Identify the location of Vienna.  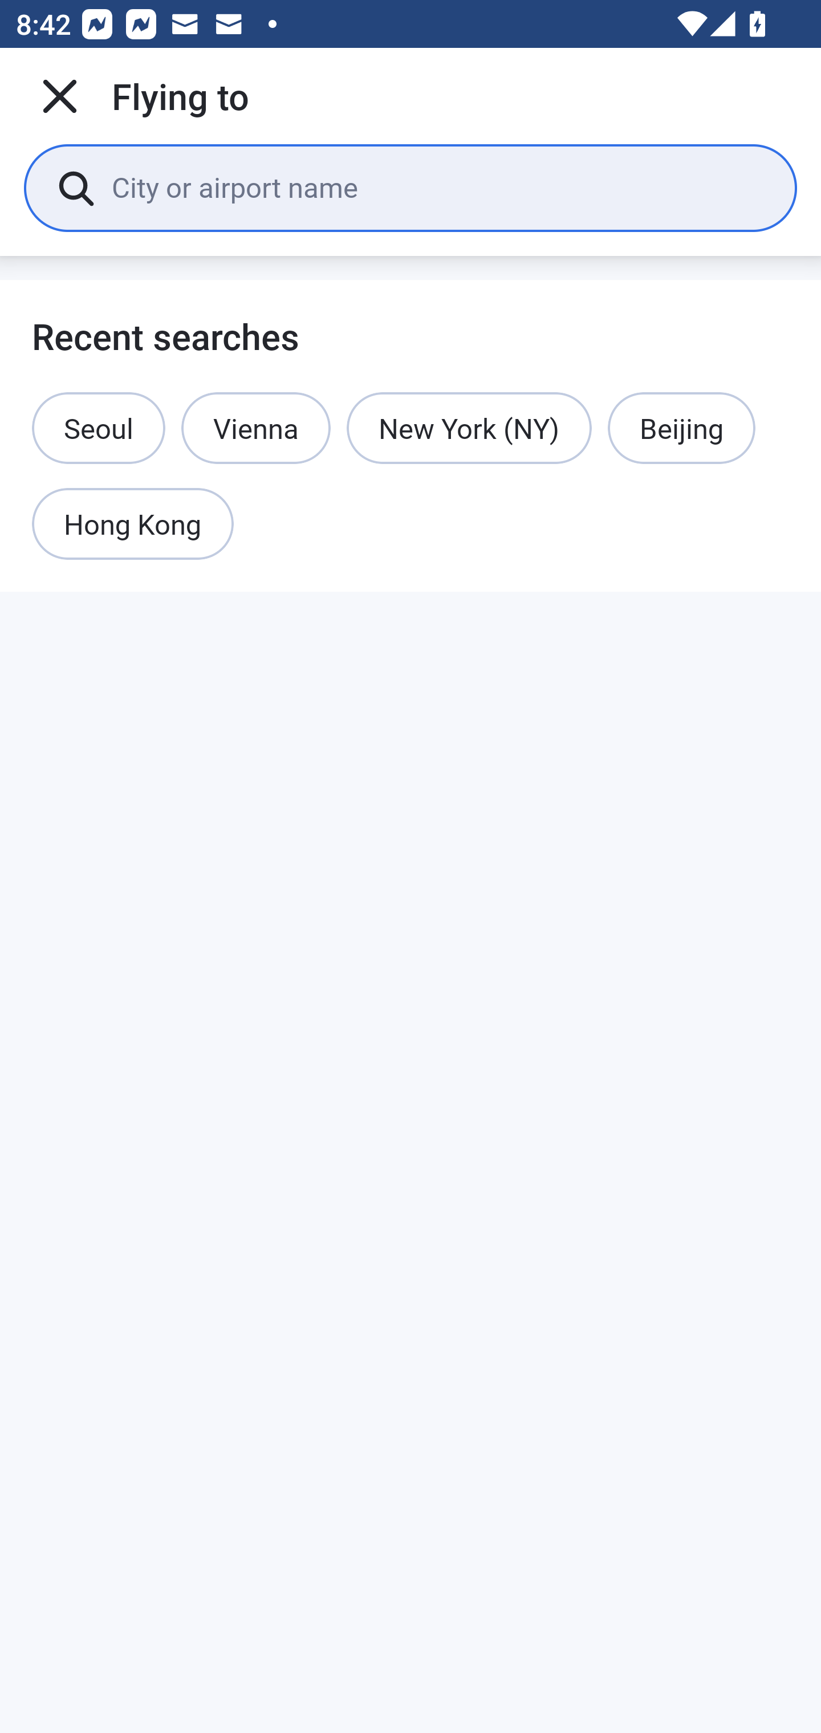
(256, 428).